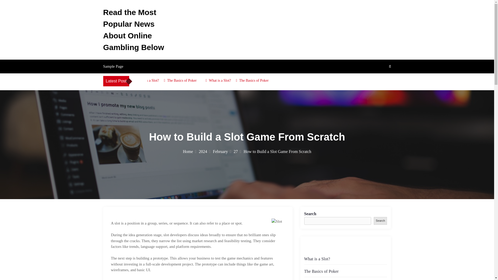 The height and width of the screenshot is (280, 498). Describe the element at coordinates (196, 80) in the screenshot. I see `The Basics of Poker` at that location.